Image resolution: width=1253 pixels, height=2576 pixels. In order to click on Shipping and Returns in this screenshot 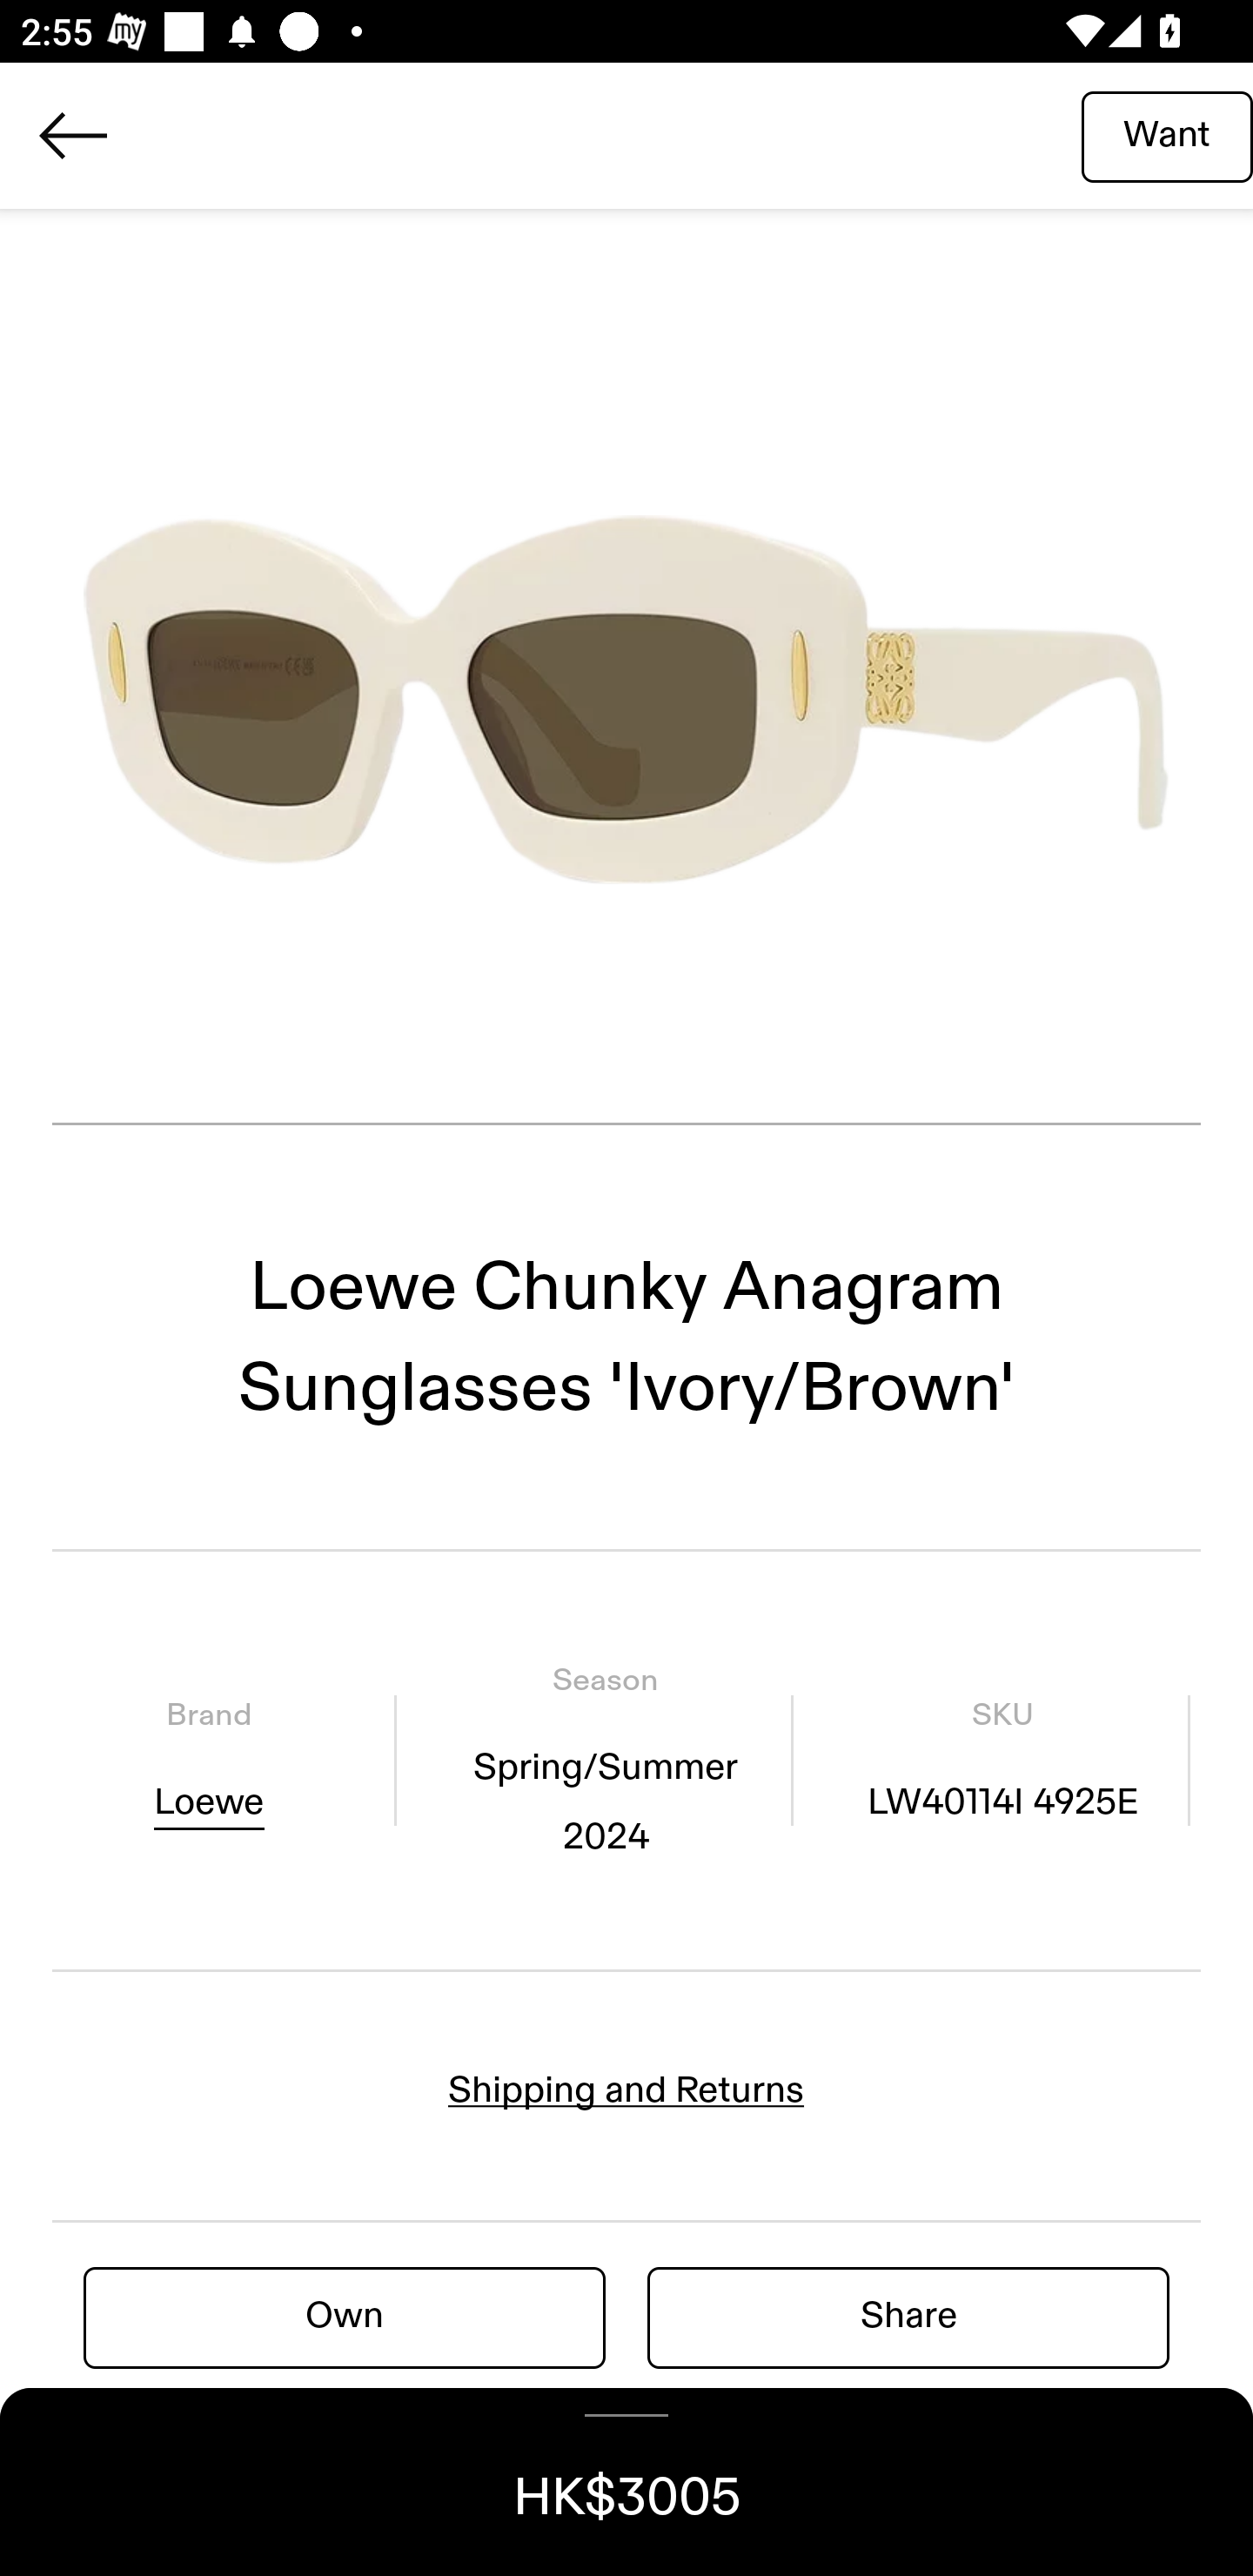, I will do `click(626, 2090)`.